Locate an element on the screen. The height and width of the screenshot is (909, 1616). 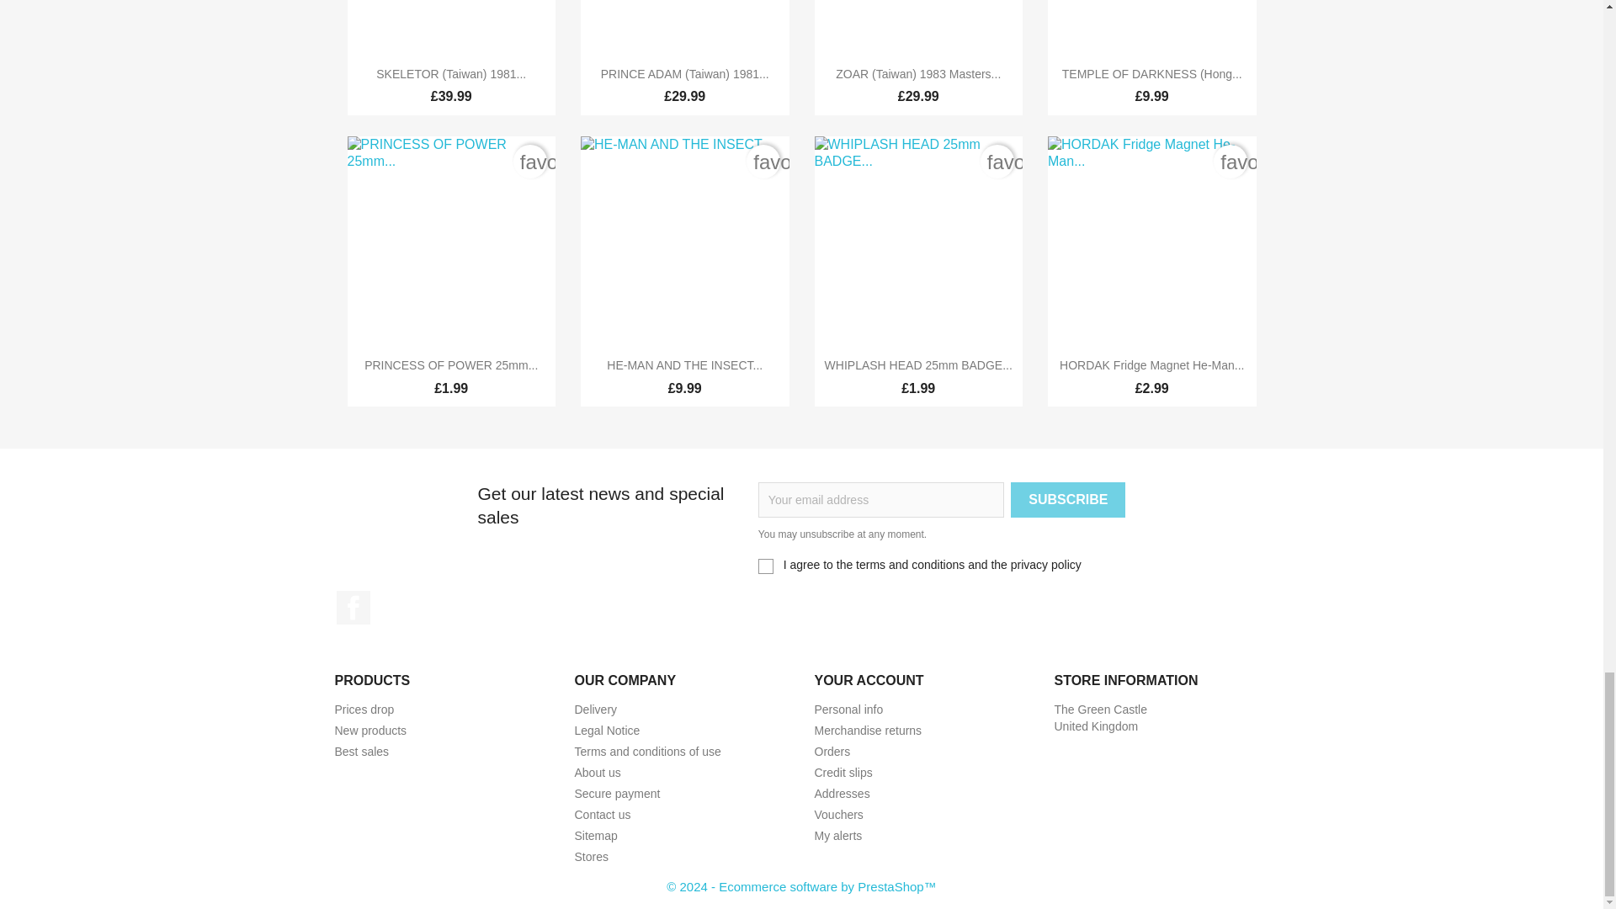
Credit slips is located at coordinates (843, 773).